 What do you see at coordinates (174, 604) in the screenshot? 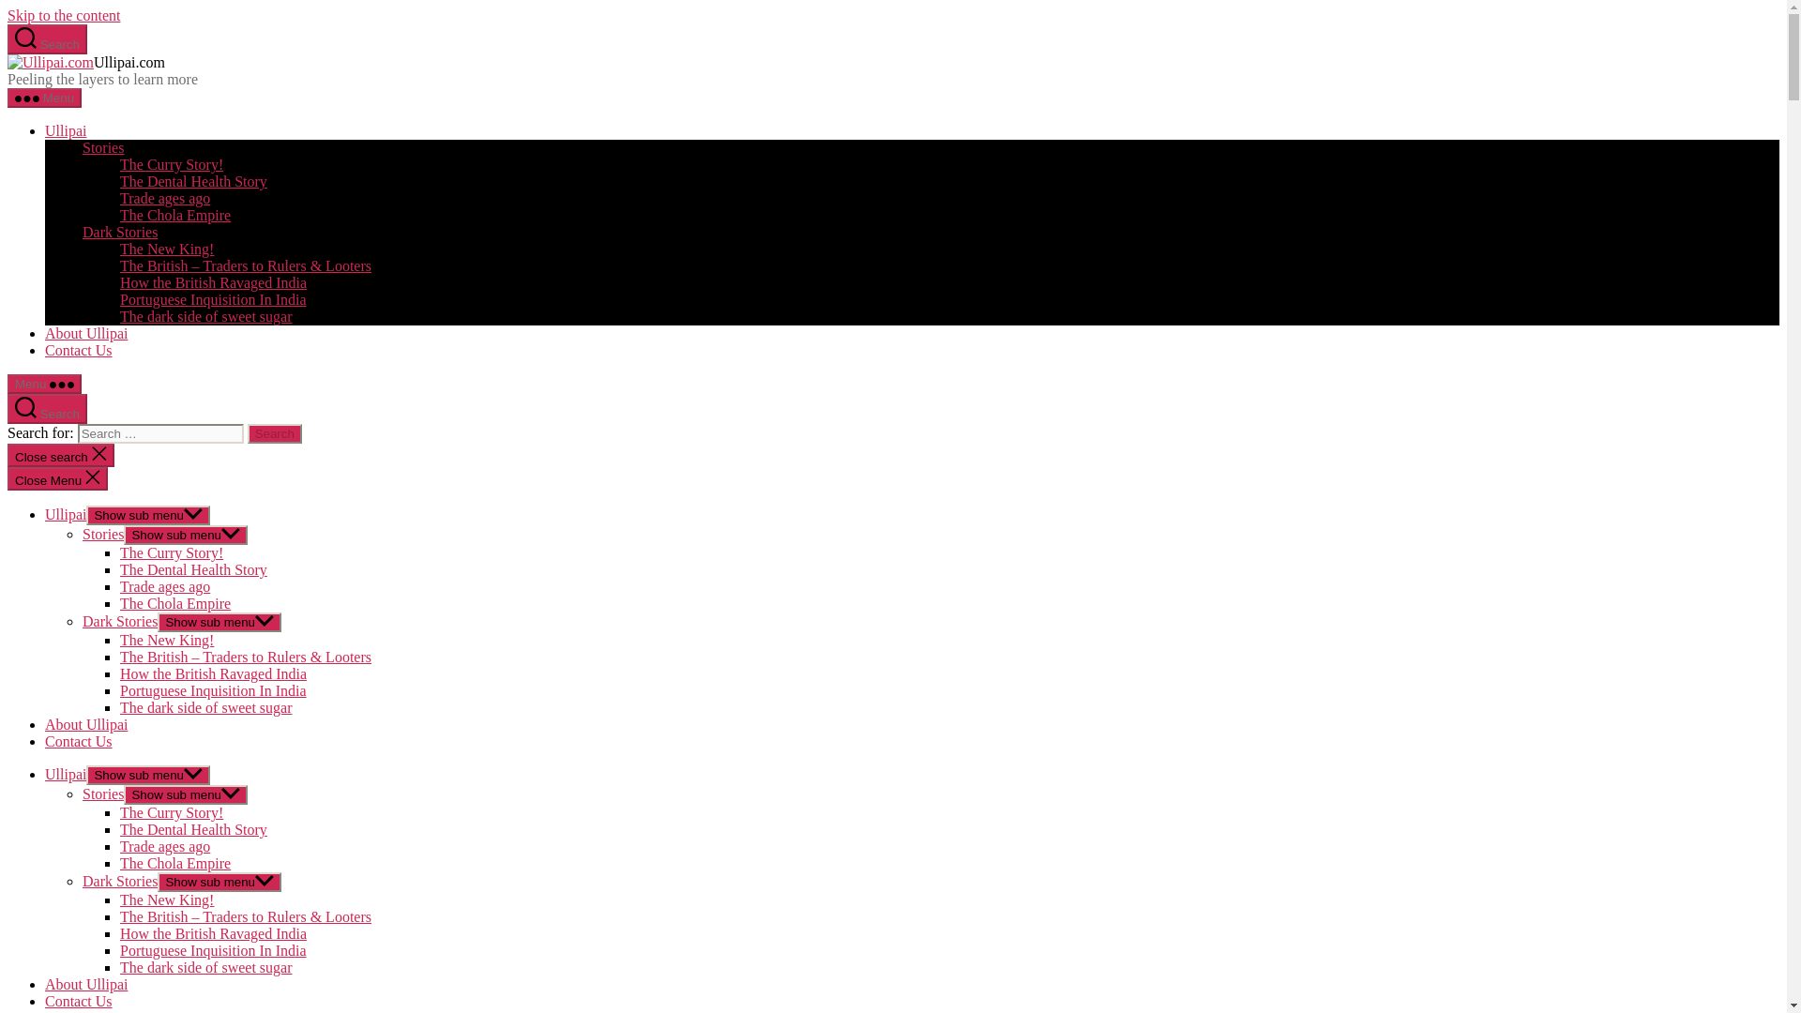
I see `The Chola Empire` at bounding box center [174, 604].